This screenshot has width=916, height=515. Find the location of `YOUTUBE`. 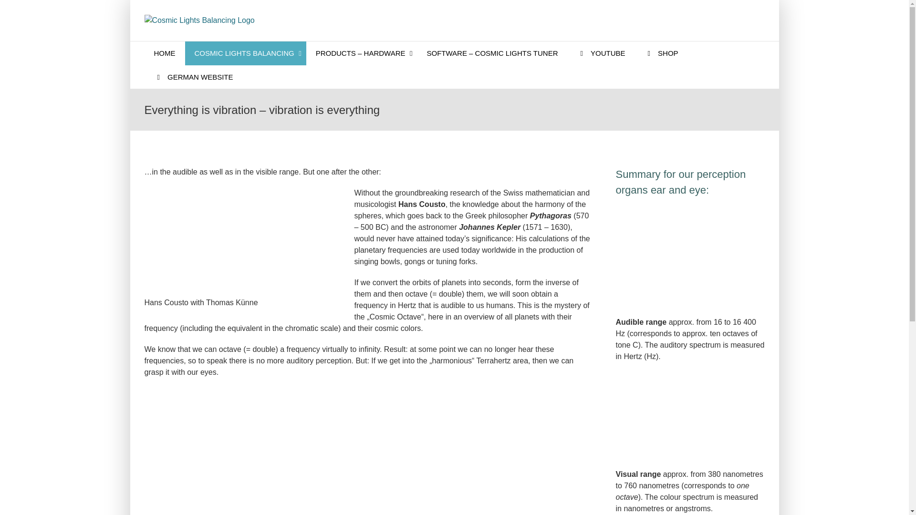

YOUTUBE is located at coordinates (601, 53).